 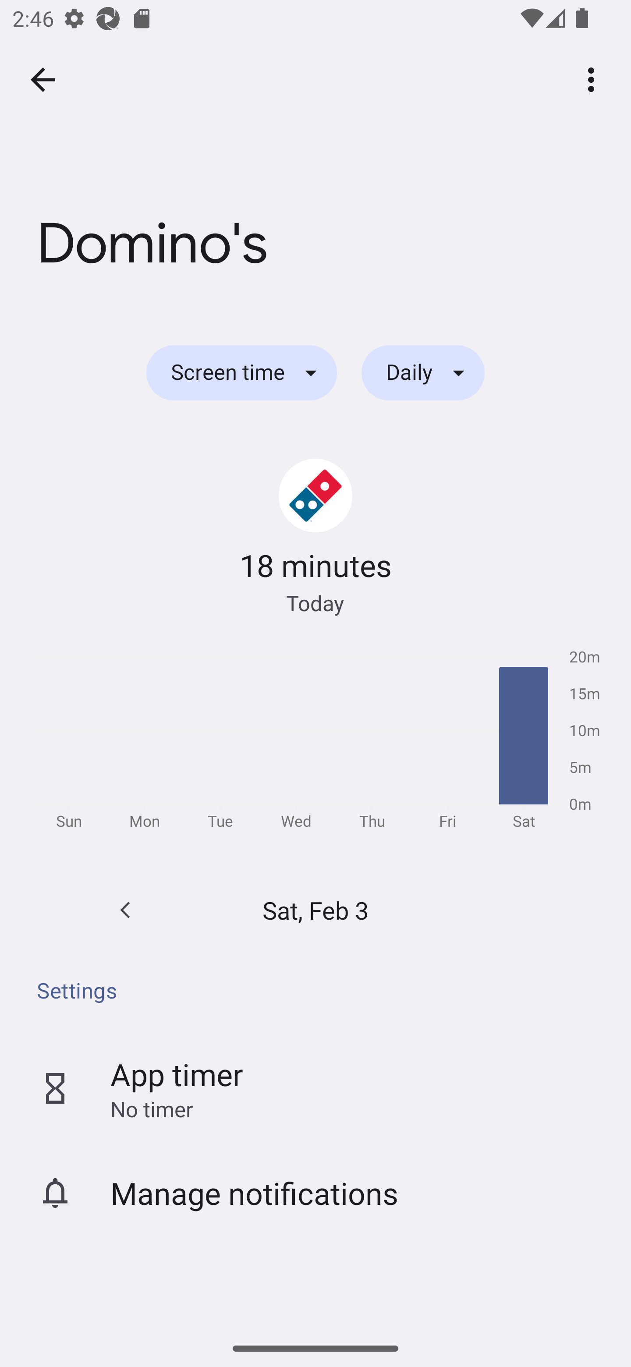 I want to click on App timer No timer, so click(x=315, y=1088).